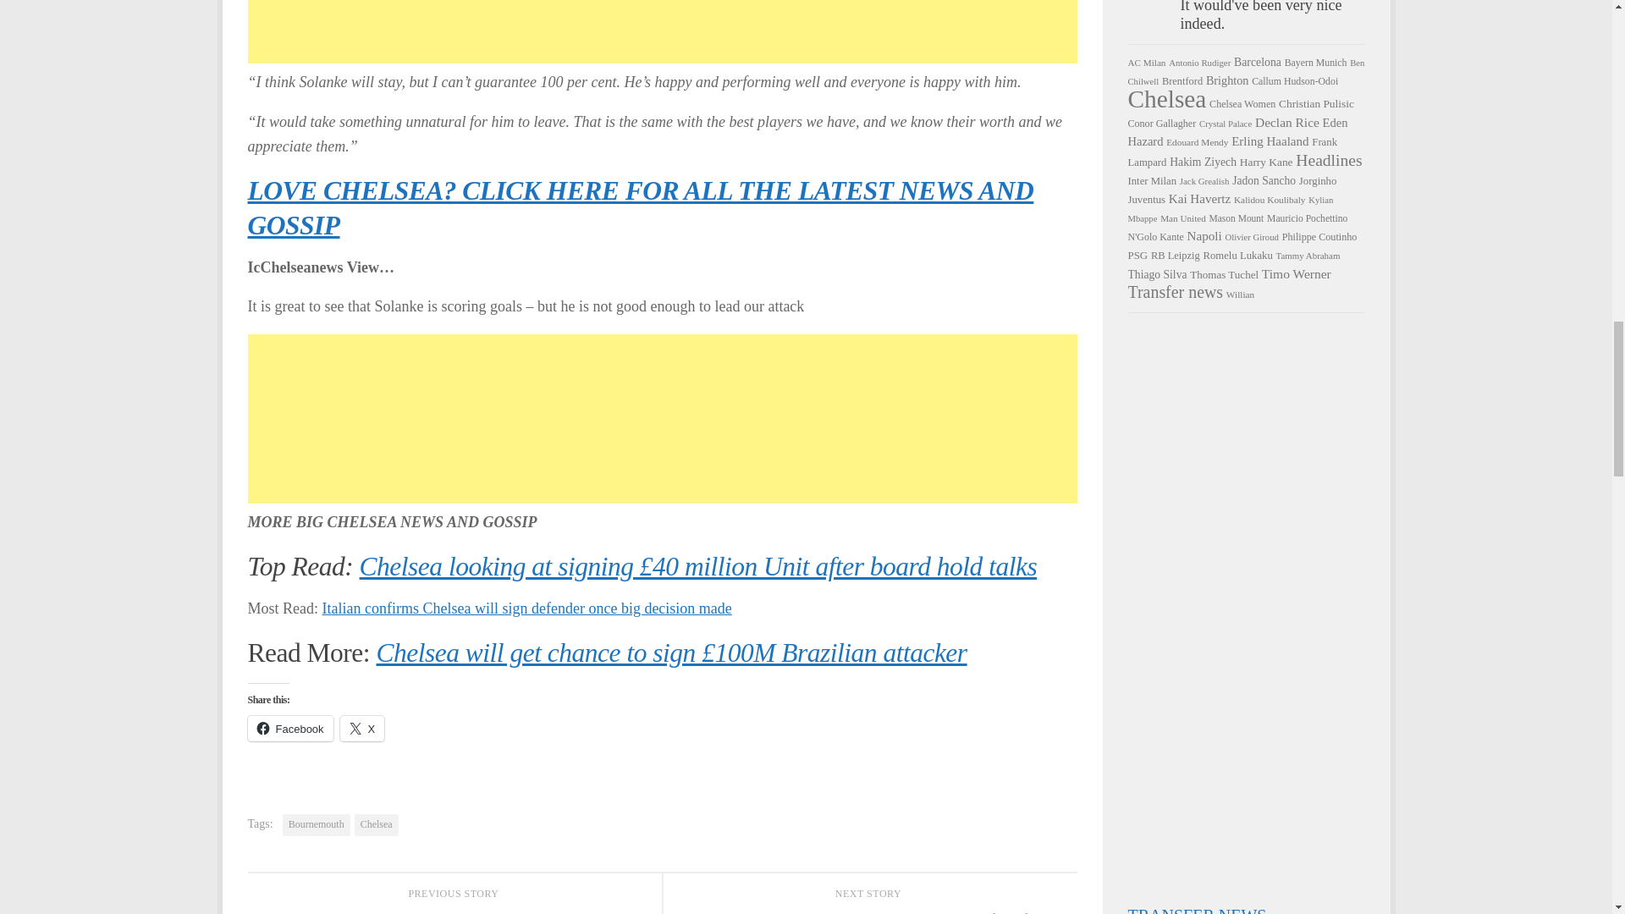  What do you see at coordinates (317, 825) in the screenshot?
I see `Bournemouth` at bounding box center [317, 825].